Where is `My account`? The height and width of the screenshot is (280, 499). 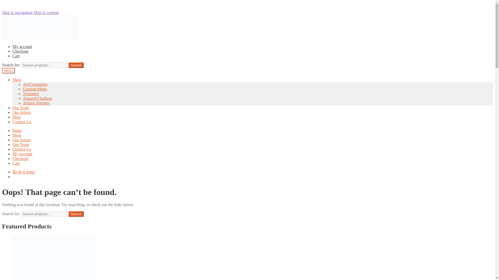
My account is located at coordinates (22, 46).